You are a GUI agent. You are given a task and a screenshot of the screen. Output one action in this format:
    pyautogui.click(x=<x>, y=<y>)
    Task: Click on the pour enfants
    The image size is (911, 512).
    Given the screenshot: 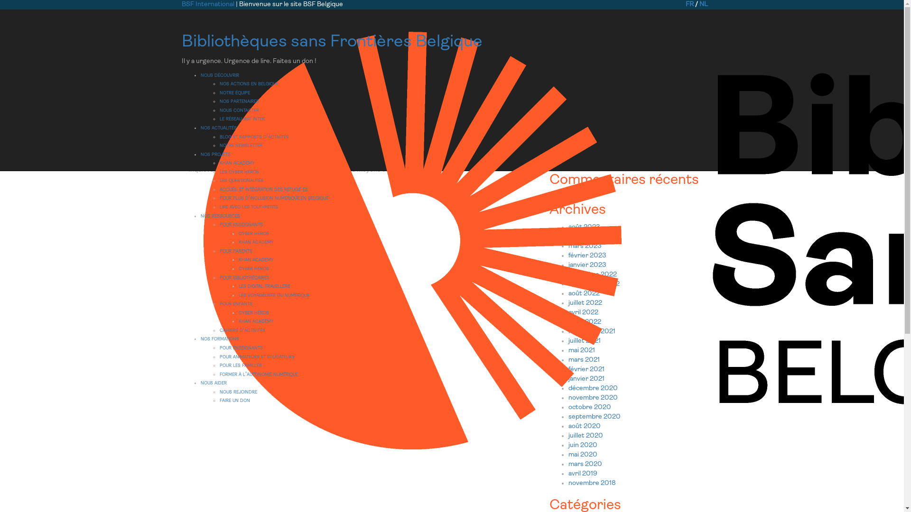 What is the action you would take?
    pyautogui.click(x=235, y=303)
    